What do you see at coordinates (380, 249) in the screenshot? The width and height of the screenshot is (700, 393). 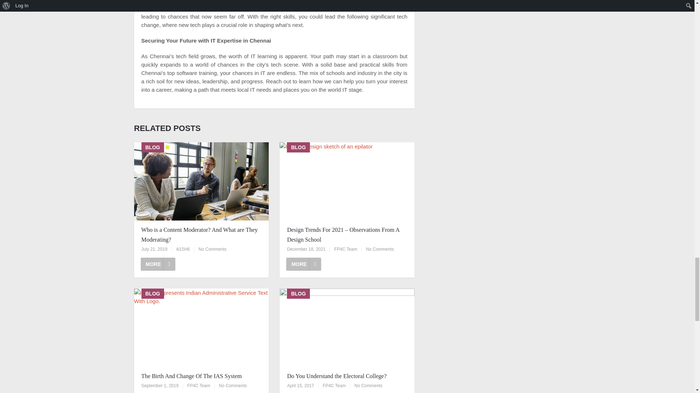 I see `No Comments` at bounding box center [380, 249].